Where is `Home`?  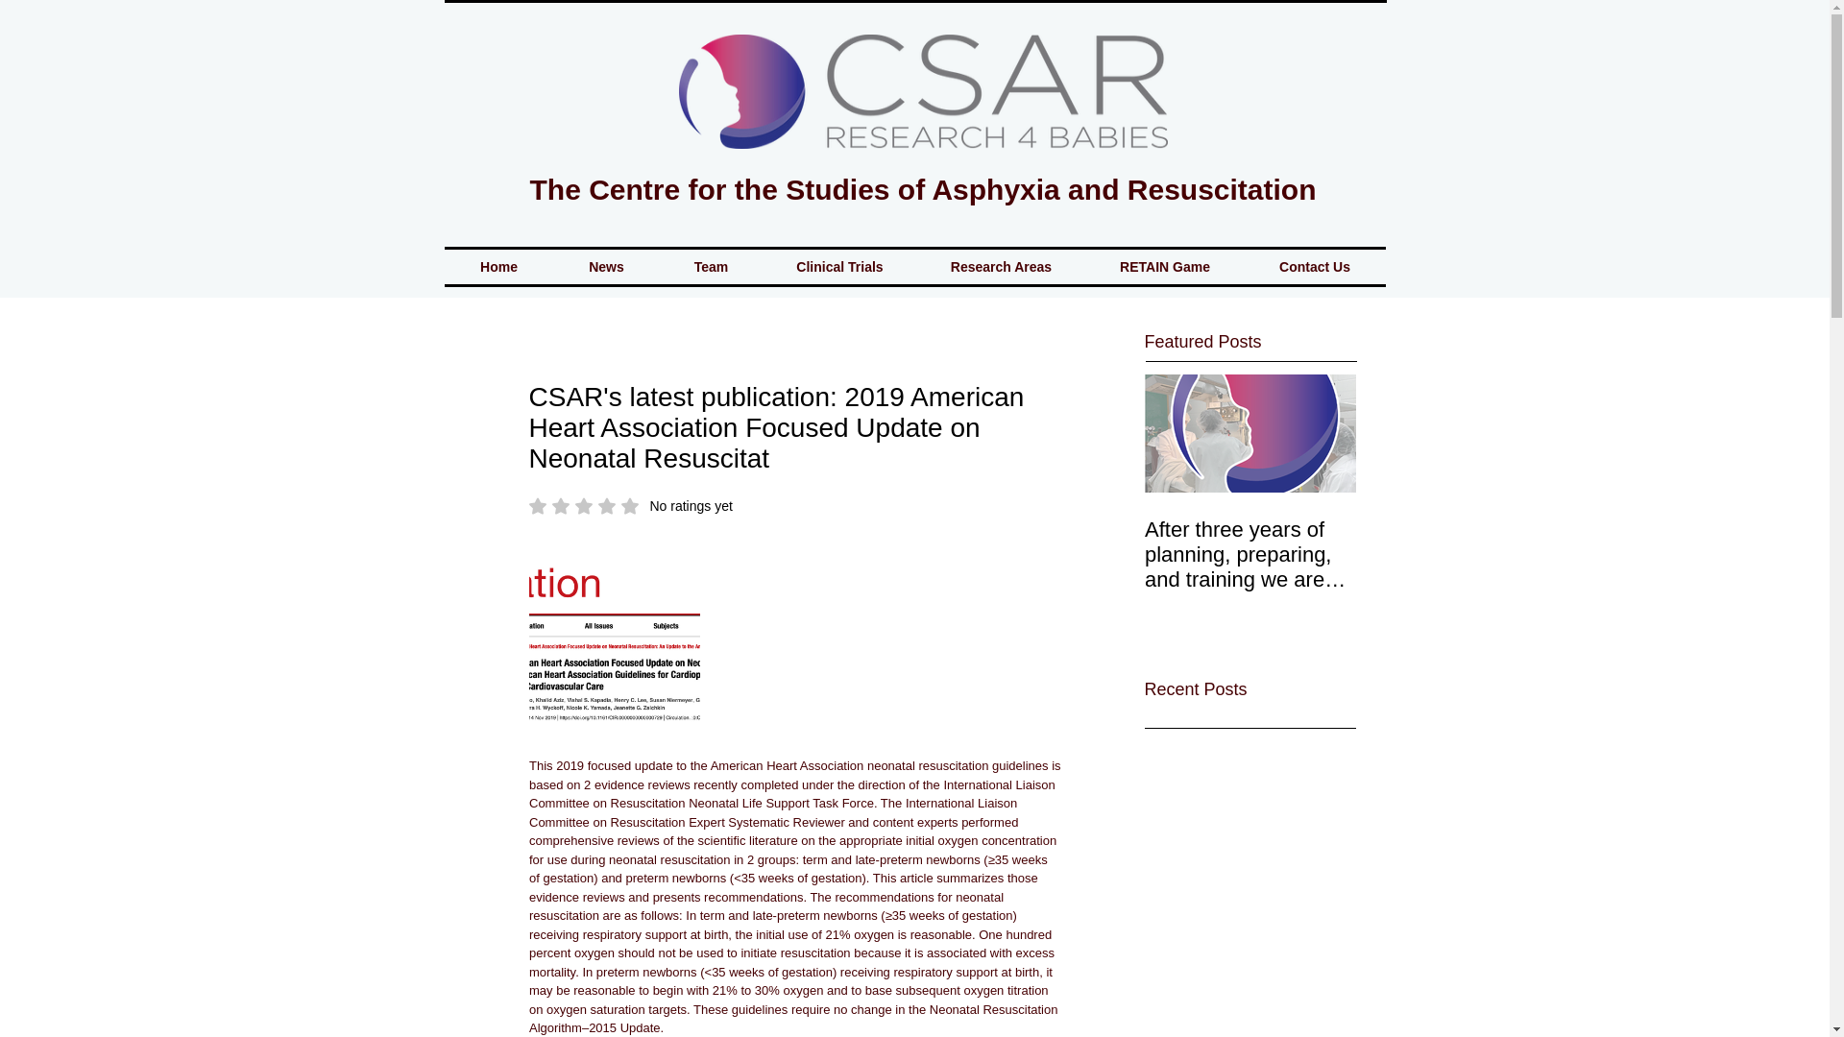 Home is located at coordinates (1316, 267).